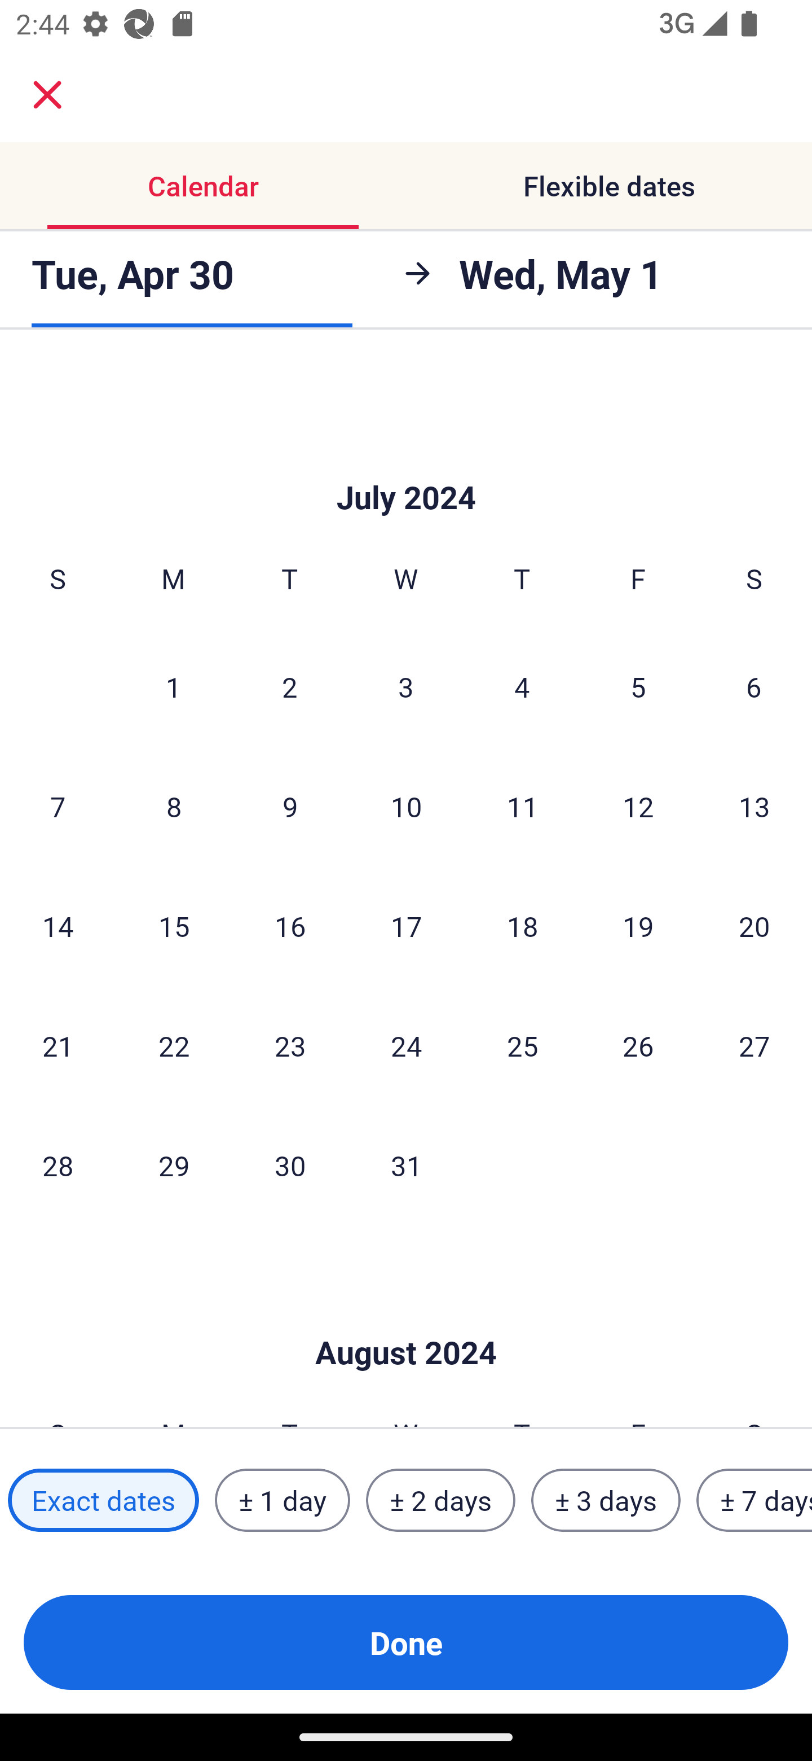 The image size is (812, 1761). Describe the element at coordinates (290, 1166) in the screenshot. I see `30 Tuesday, July 30, 2024` at that location.